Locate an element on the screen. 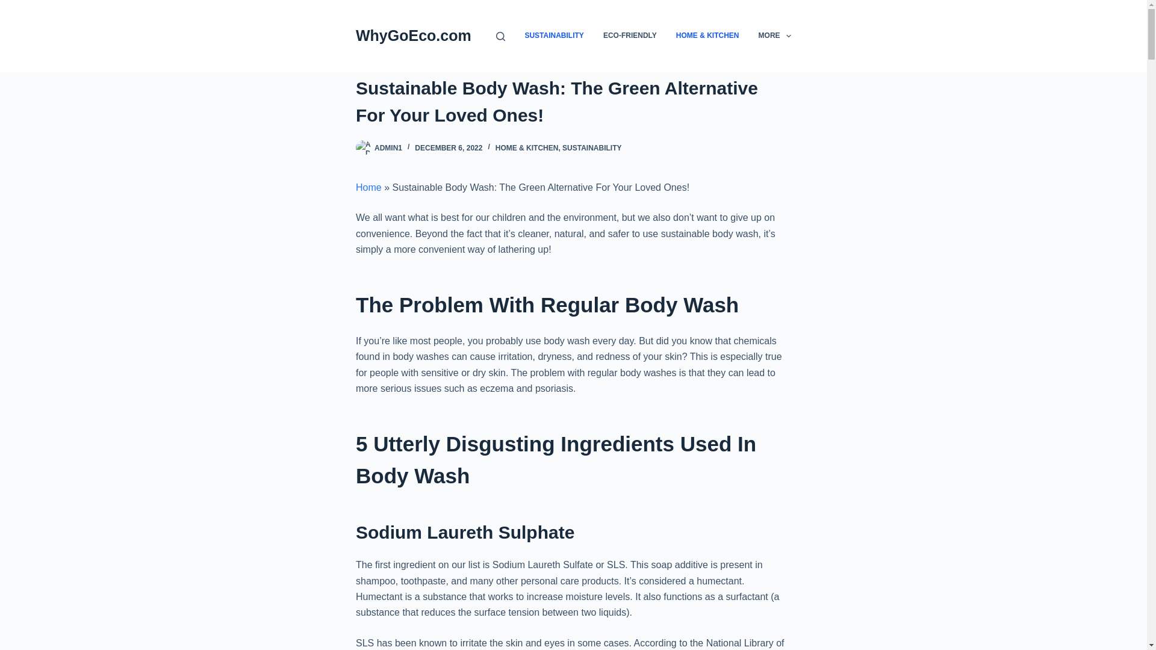 This screenshot has height=650, width=1156. WhyGoEco.com is located at coordinates (414, 36).